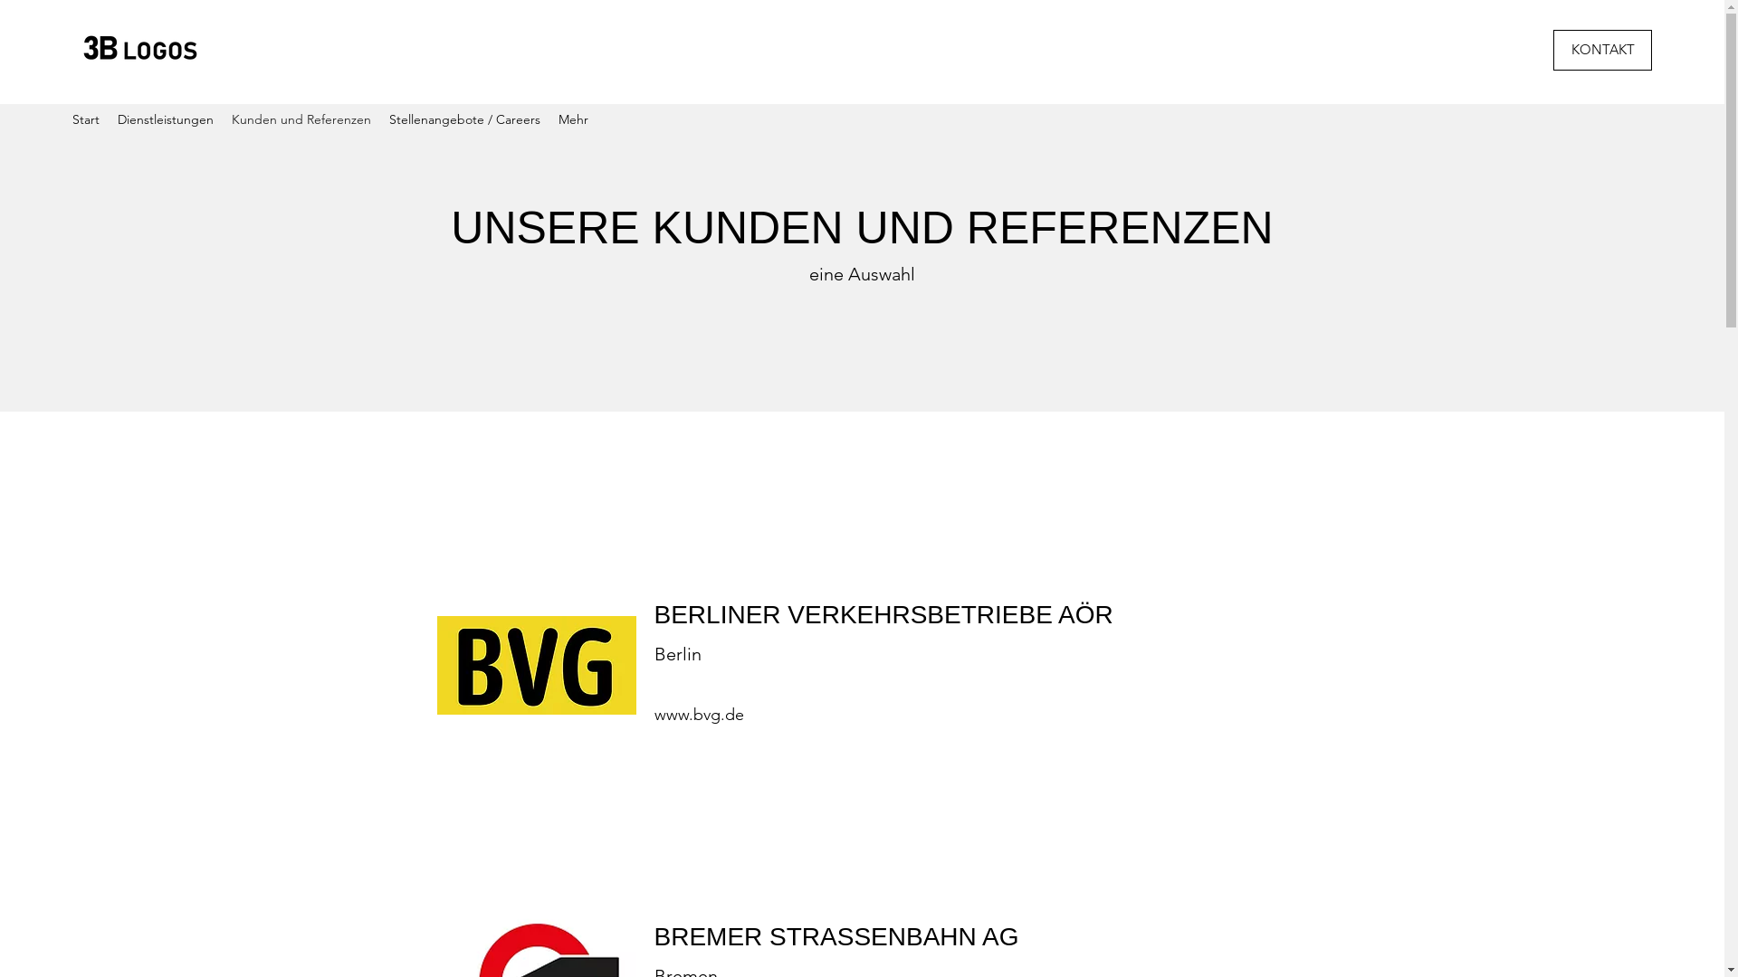 This screenshot has height=977, width=1738. I want to click on Kunden und Referenzen, so click(301, 122).